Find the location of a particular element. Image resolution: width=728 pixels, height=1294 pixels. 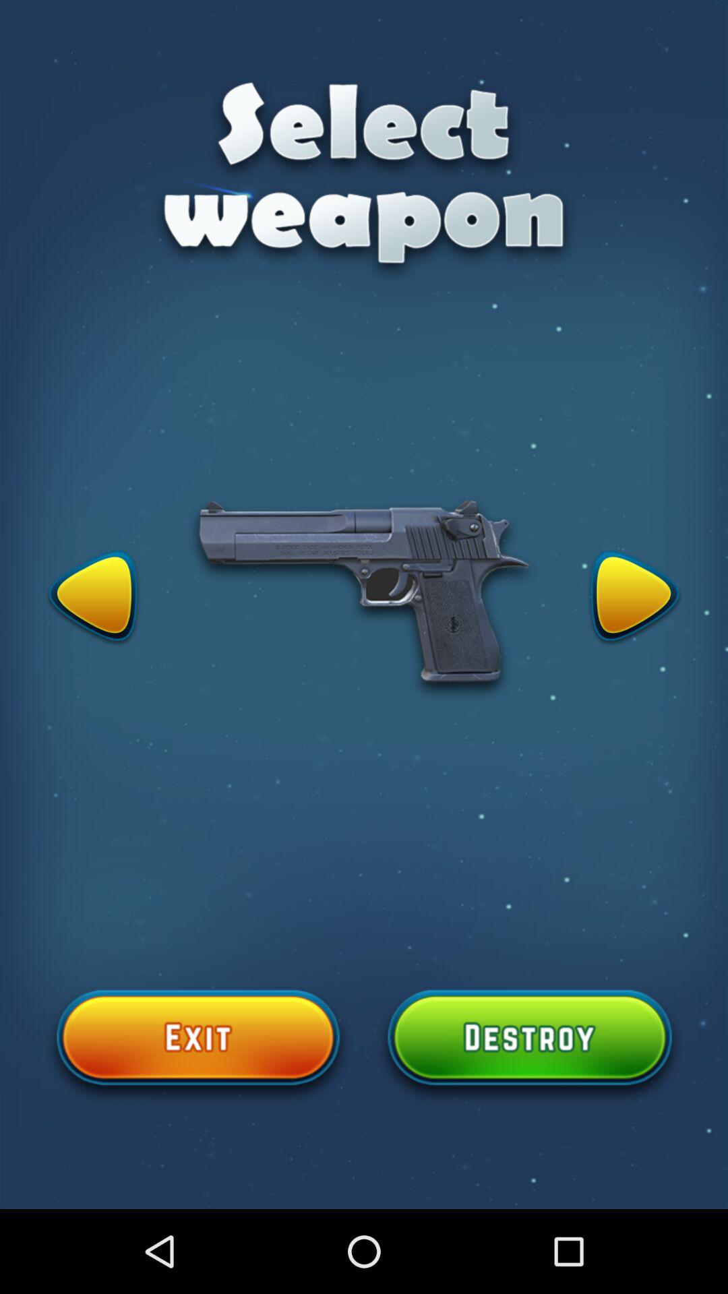

choose weapon is located at coordinates (530, 1045).